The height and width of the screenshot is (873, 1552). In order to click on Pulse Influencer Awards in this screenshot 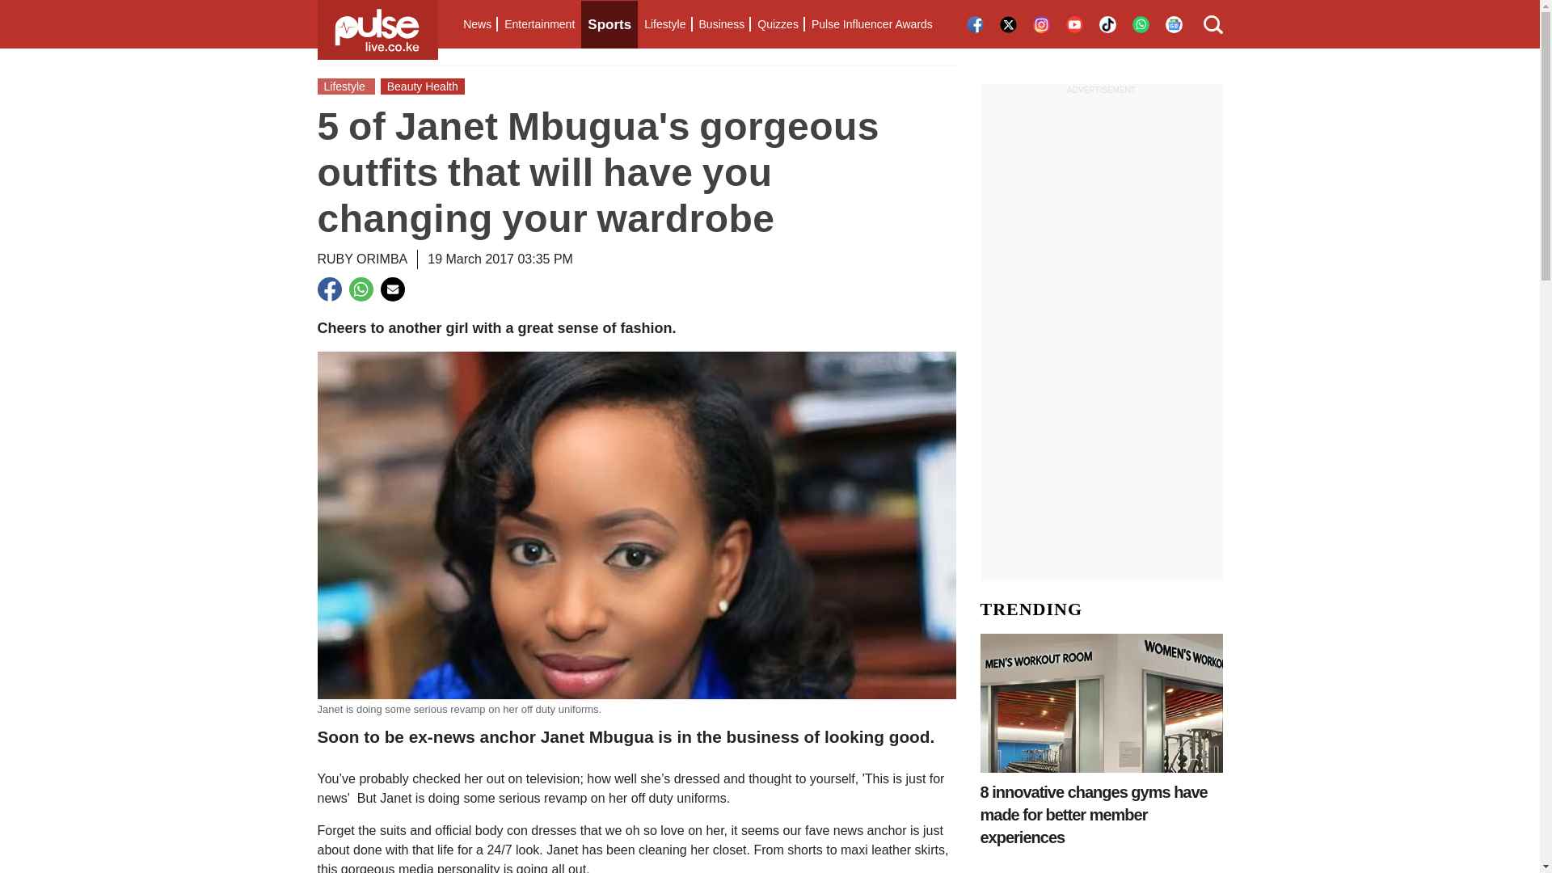, I will do `click(871, 24)`.